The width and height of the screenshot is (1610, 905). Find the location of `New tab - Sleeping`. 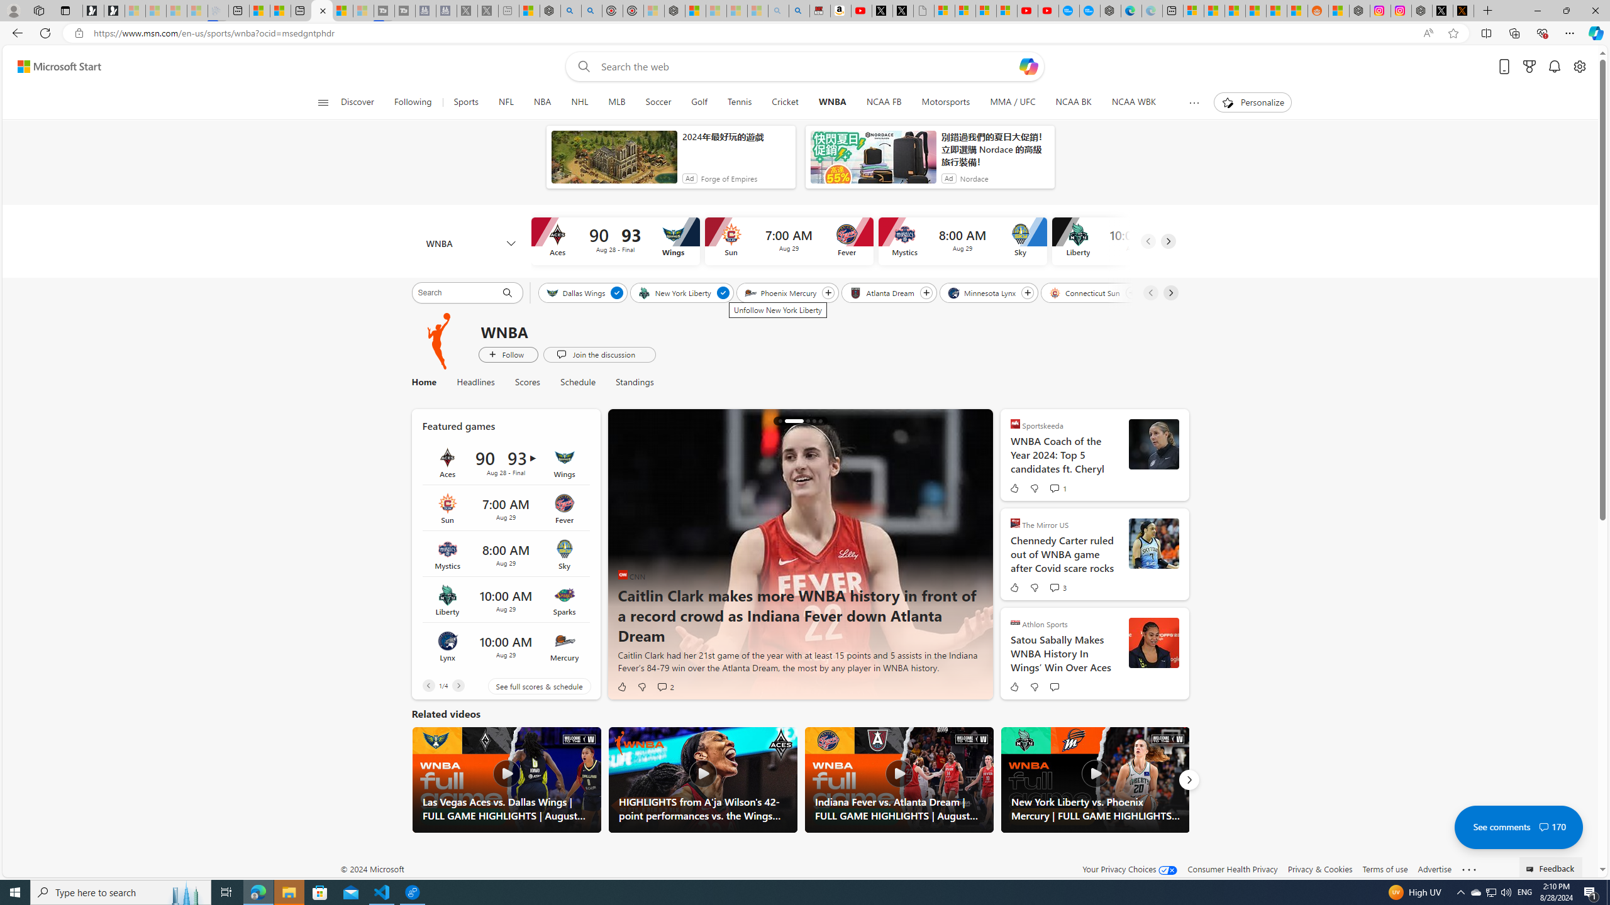

New tab - Sleeping is located at coordinates (508, 11).